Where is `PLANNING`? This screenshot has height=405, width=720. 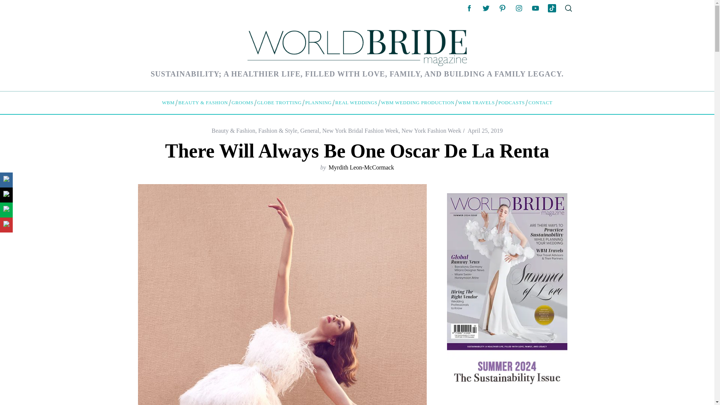
PLANNING is located at coordinates (318, 103).